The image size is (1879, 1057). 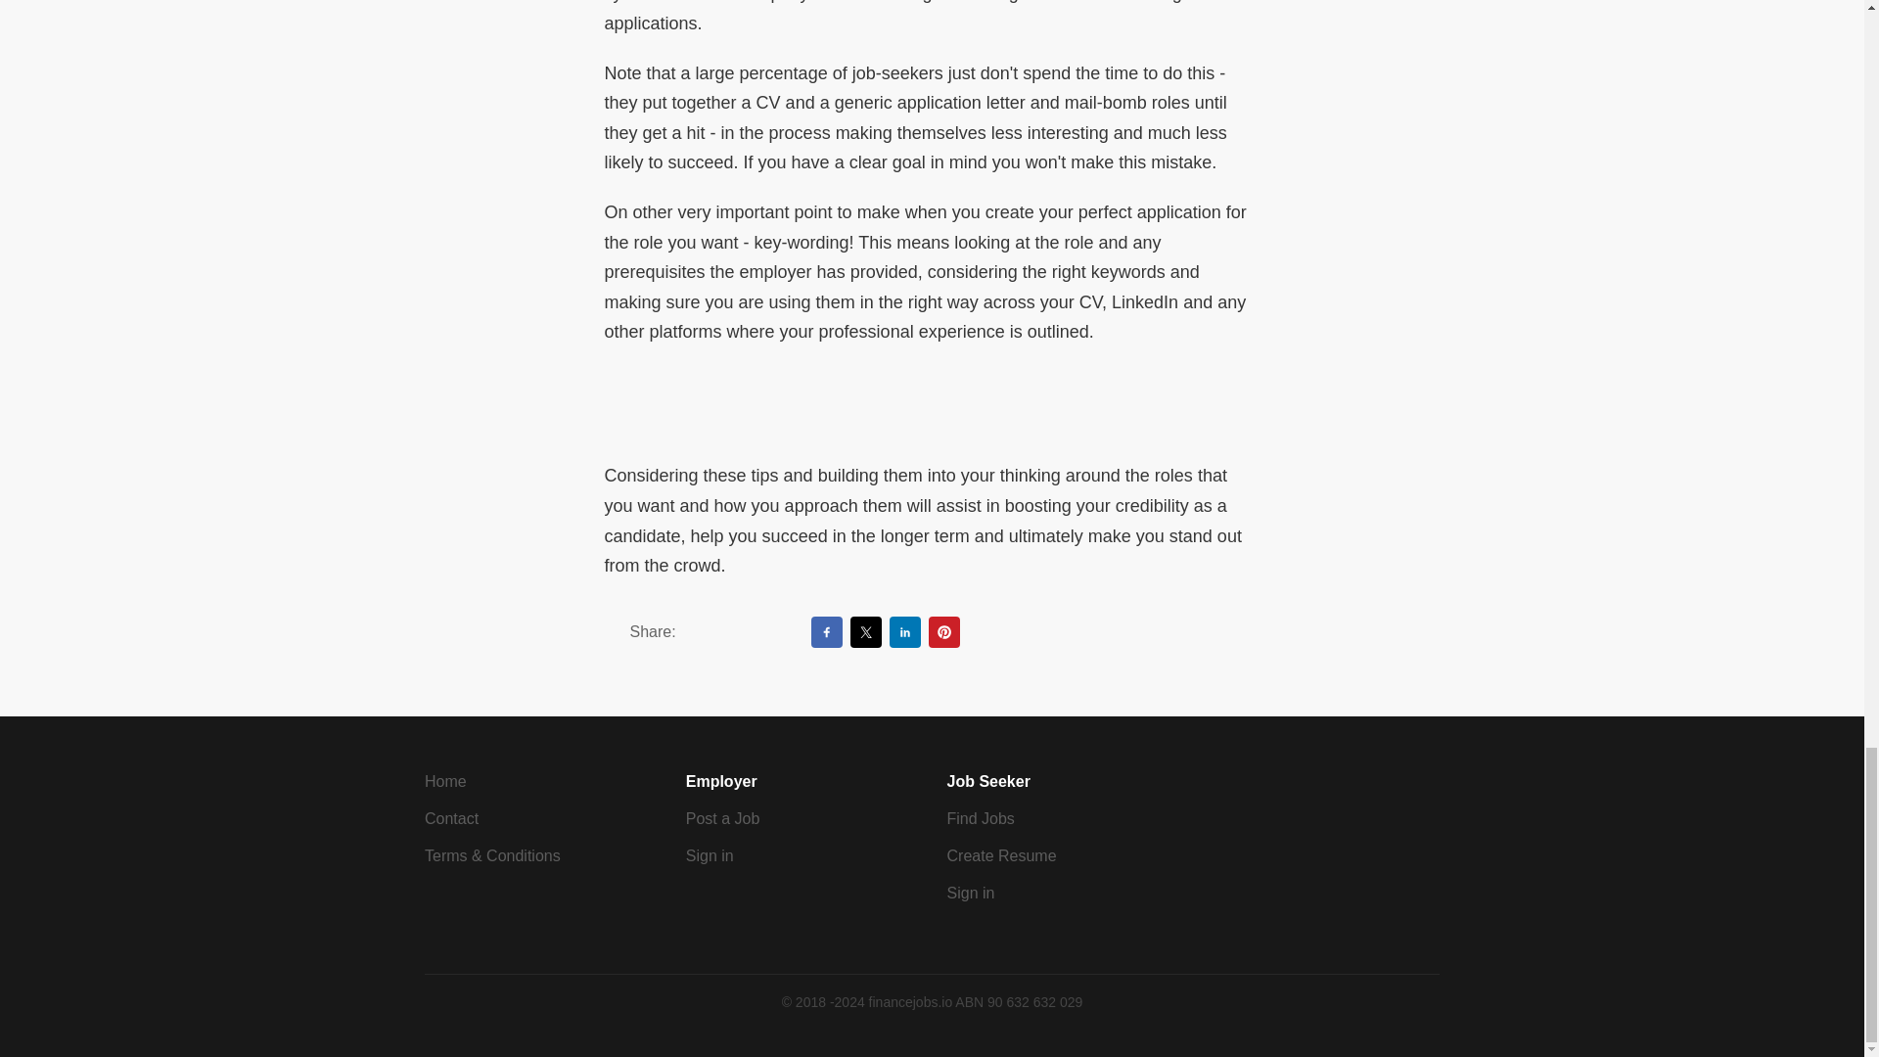 What do you see at coordinates (451, 818) in the screenshot?
I see `Contact` at bounding box center [451, 818].